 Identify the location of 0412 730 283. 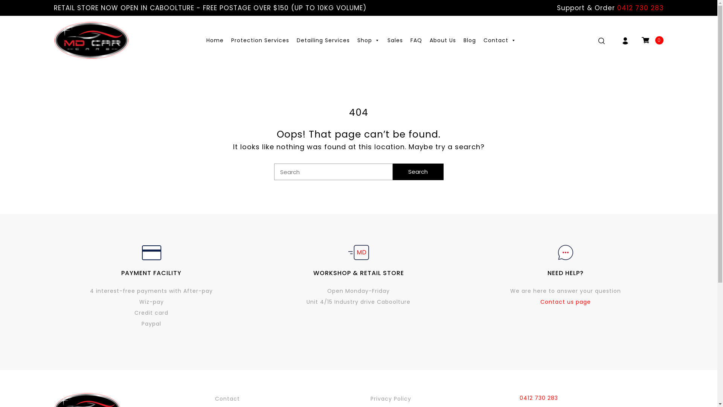
(640, 8).